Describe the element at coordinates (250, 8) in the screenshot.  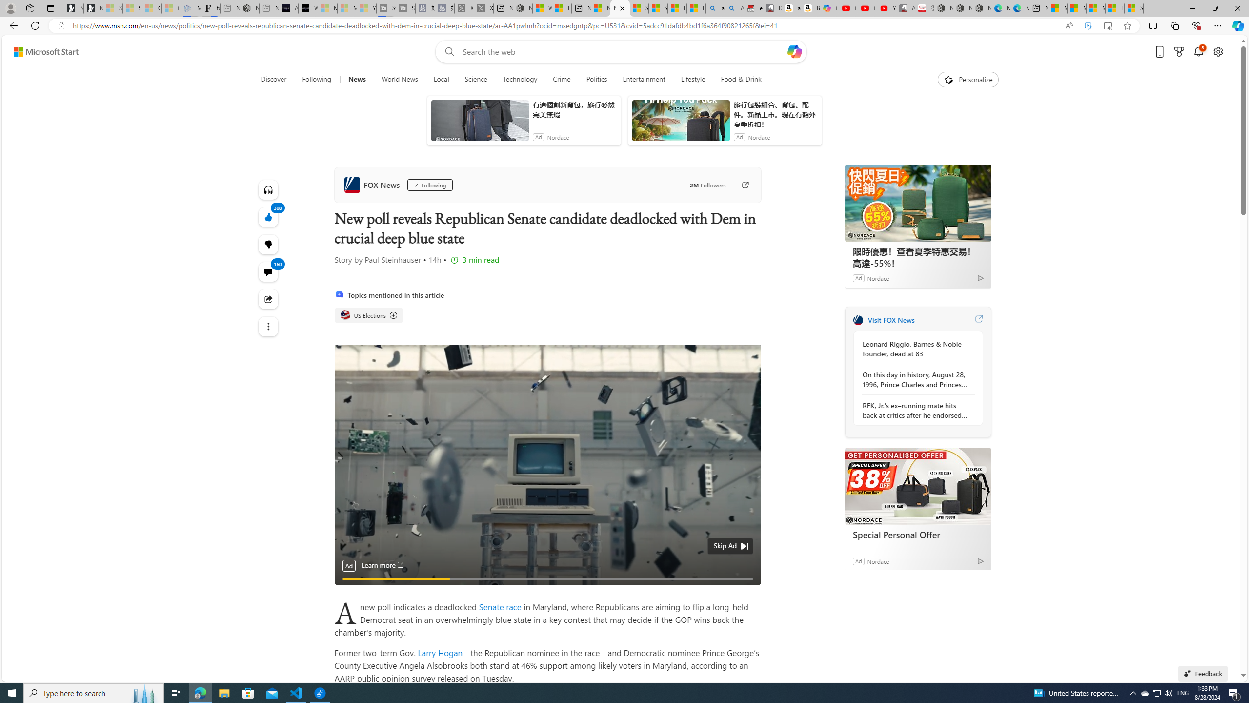
I see `Nordace - #1 Japanese Best-Seller - Siena Smart Backpack` at that location.